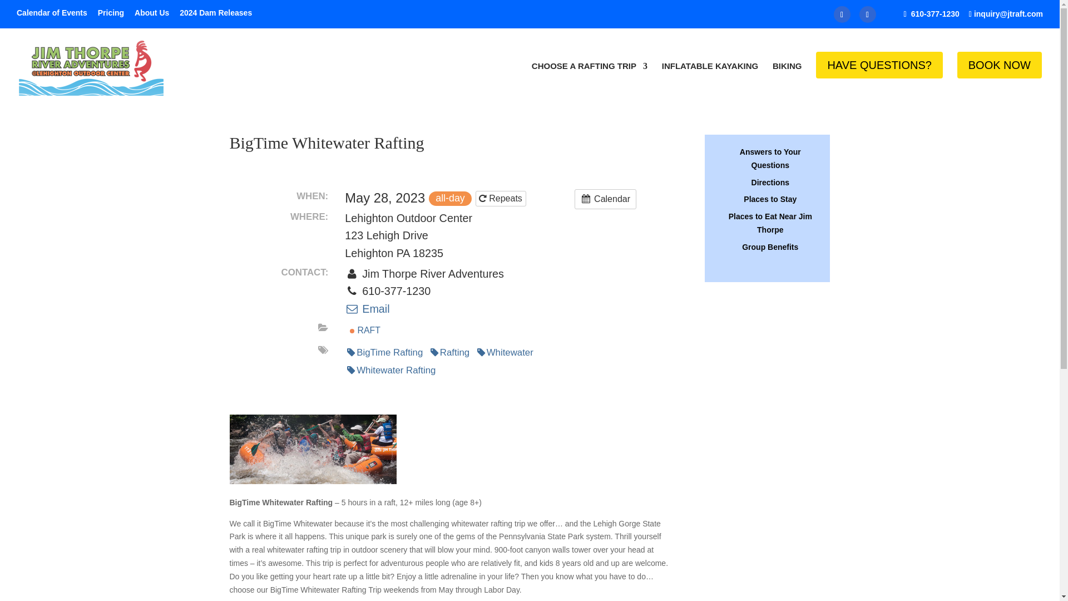 Image resolution: width=1068 pixels, height=601 pixels. Describe the element at coordinates (787, 78) in the screenshot. I see `BIKING` at that location.